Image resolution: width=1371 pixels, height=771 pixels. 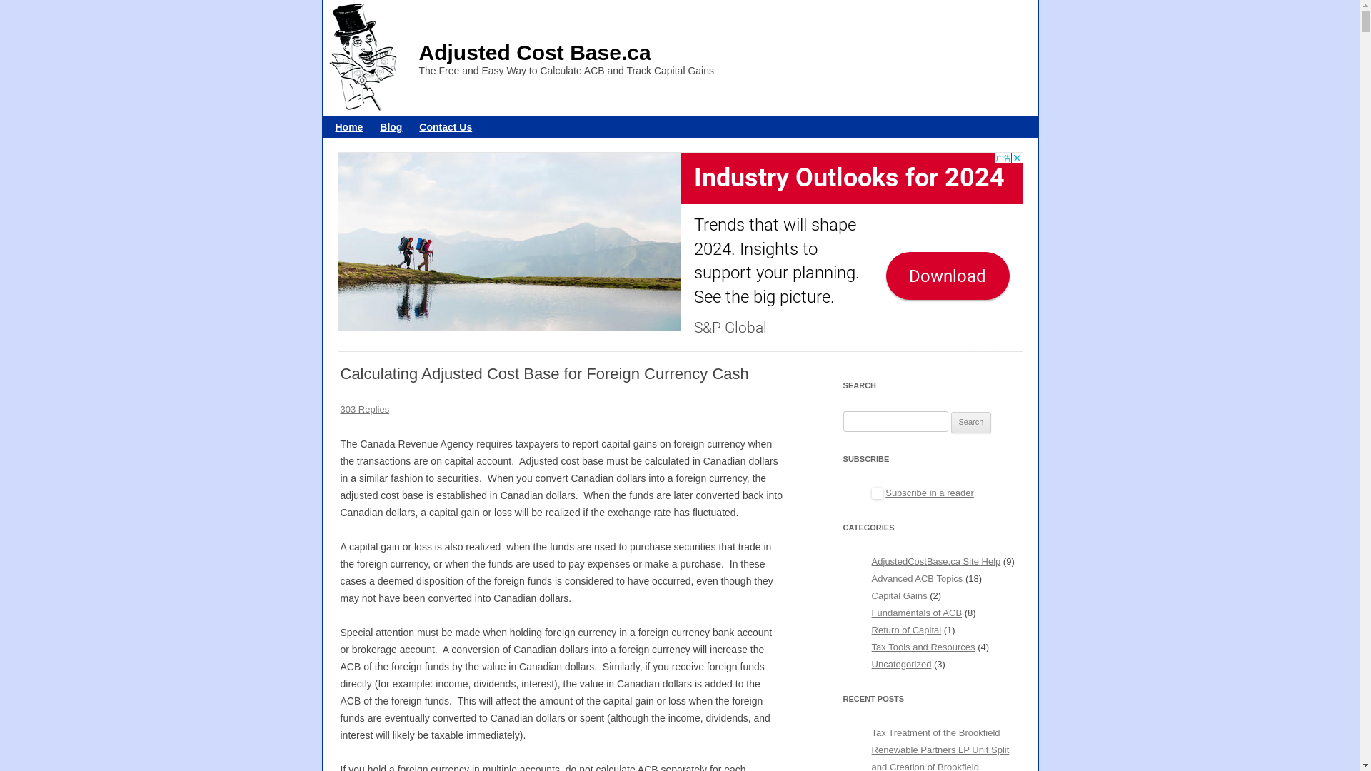 What do you see at coordinates (930, 493) in the screenshot?
I see `Subscribe in a reader` at bounding box center [930, 493].